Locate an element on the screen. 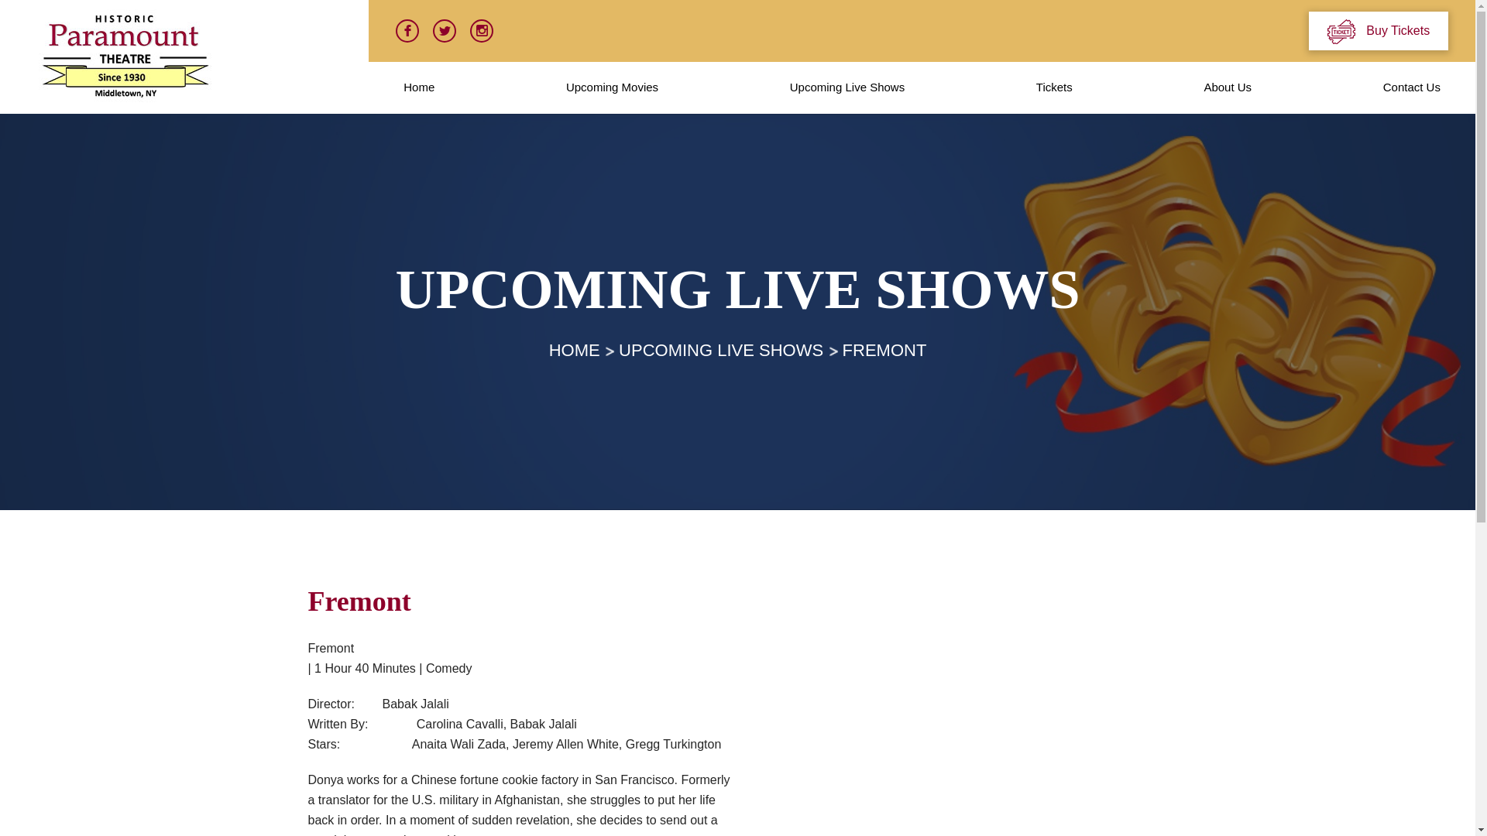  Home is located at coordinates (419, 87).